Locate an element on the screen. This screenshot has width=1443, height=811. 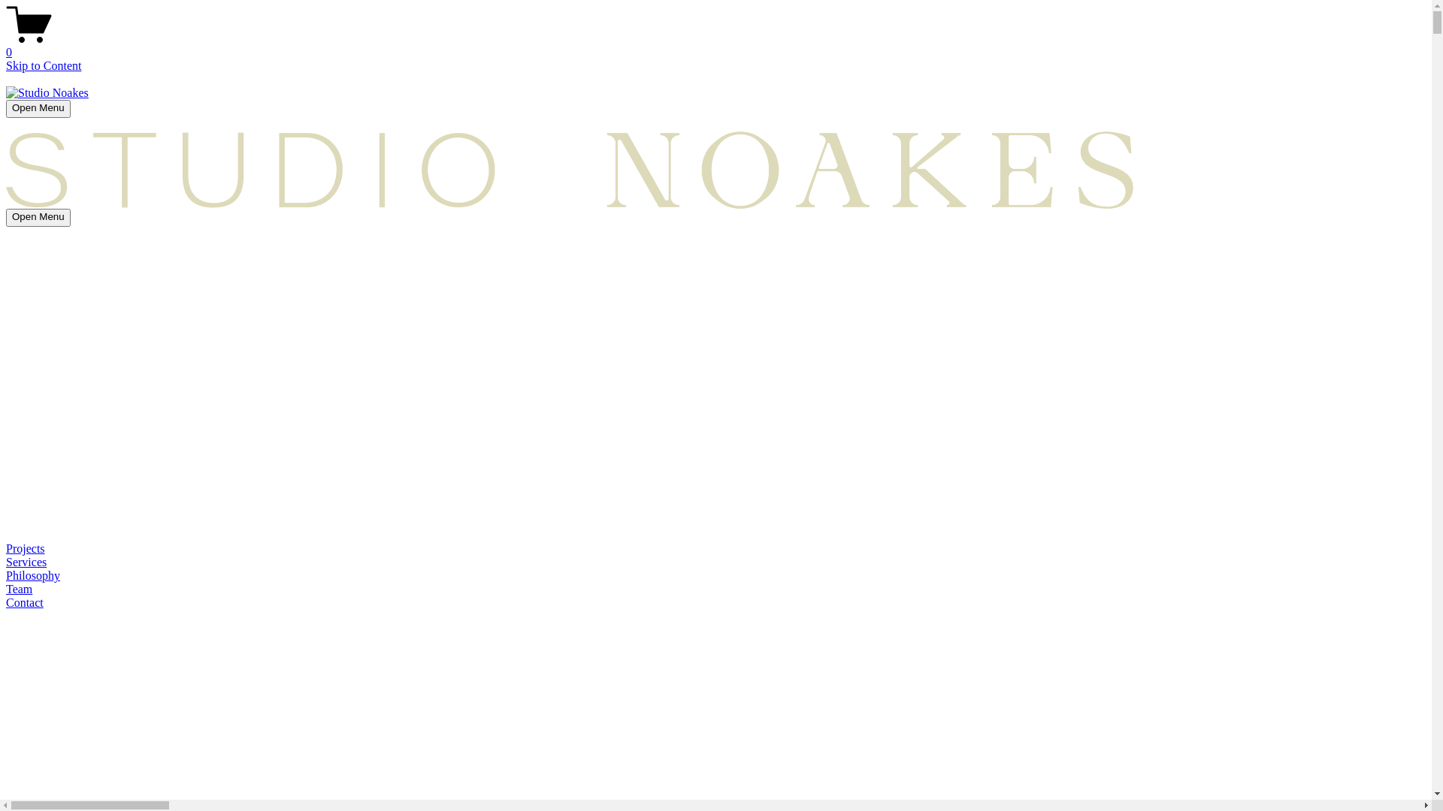
Philosophy is located at coordinates (715, 576).